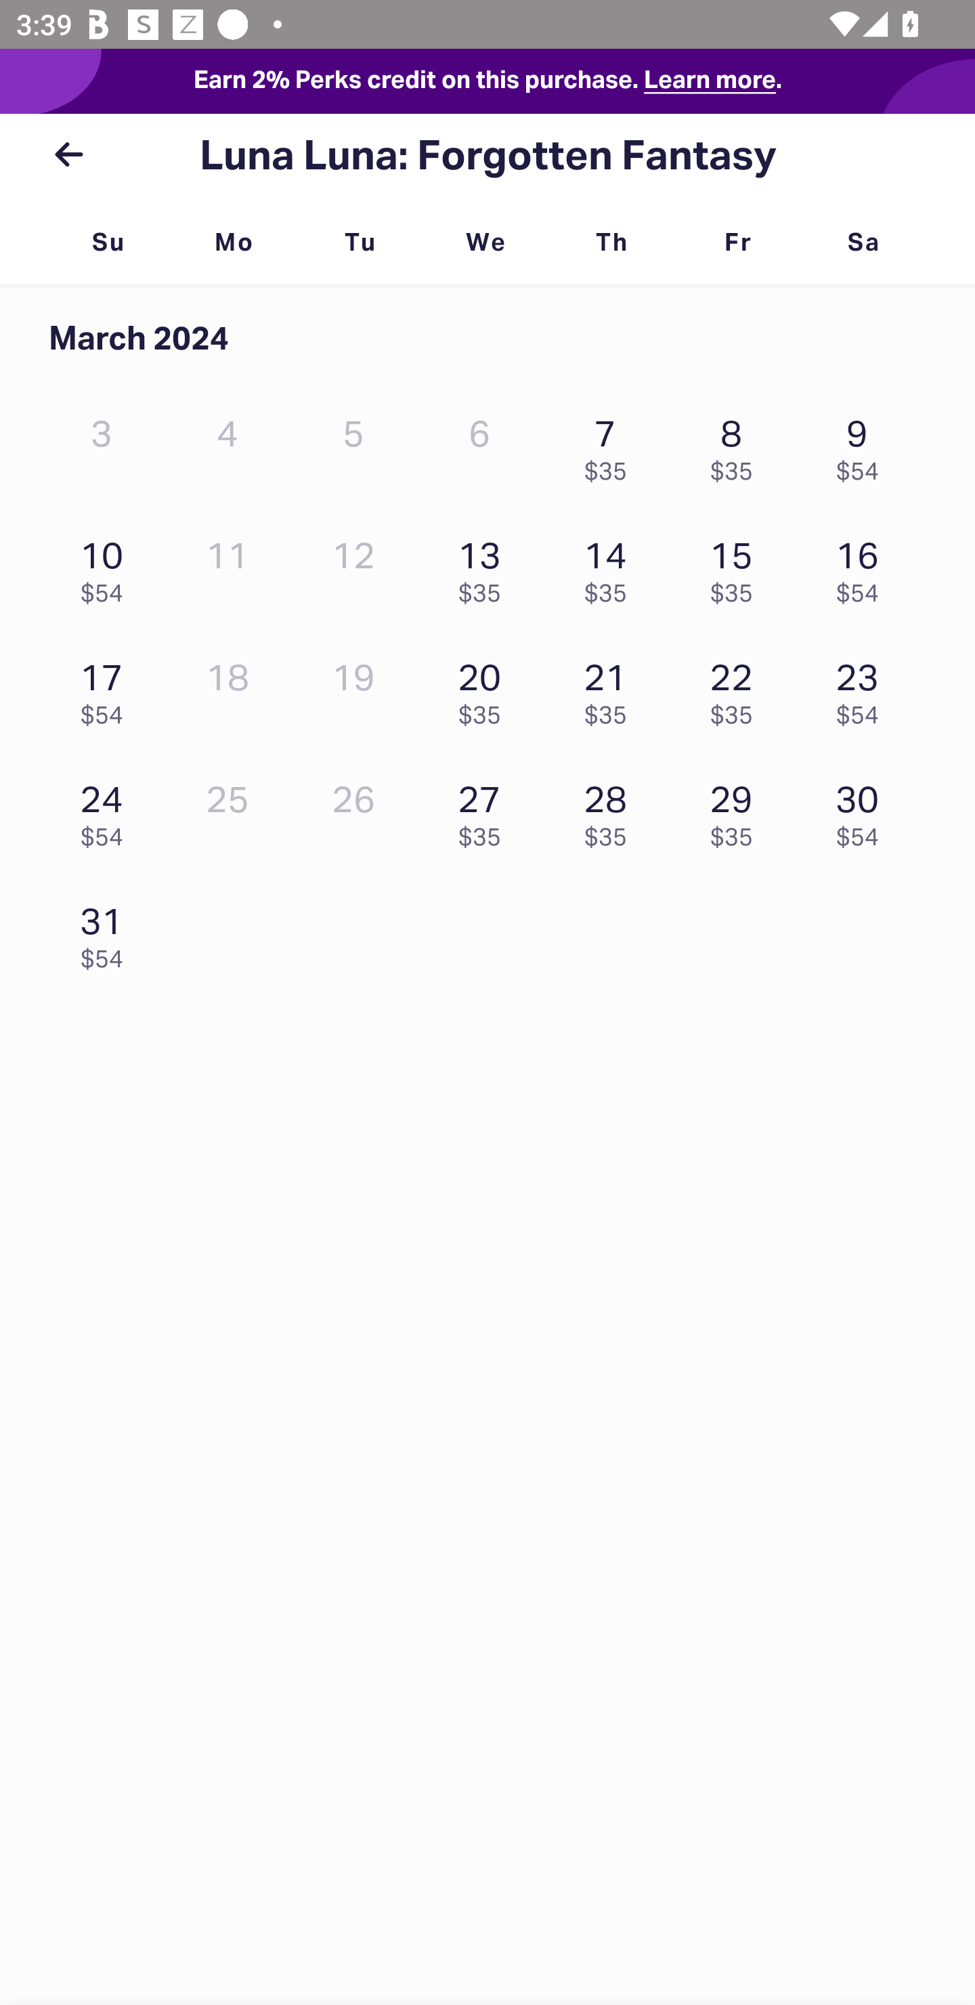 This screenshot has width=975, height=2005. What do you see at coordinates (611, 444) in the screenshot?
I see `7 $35` at bounding box center [611, 444].